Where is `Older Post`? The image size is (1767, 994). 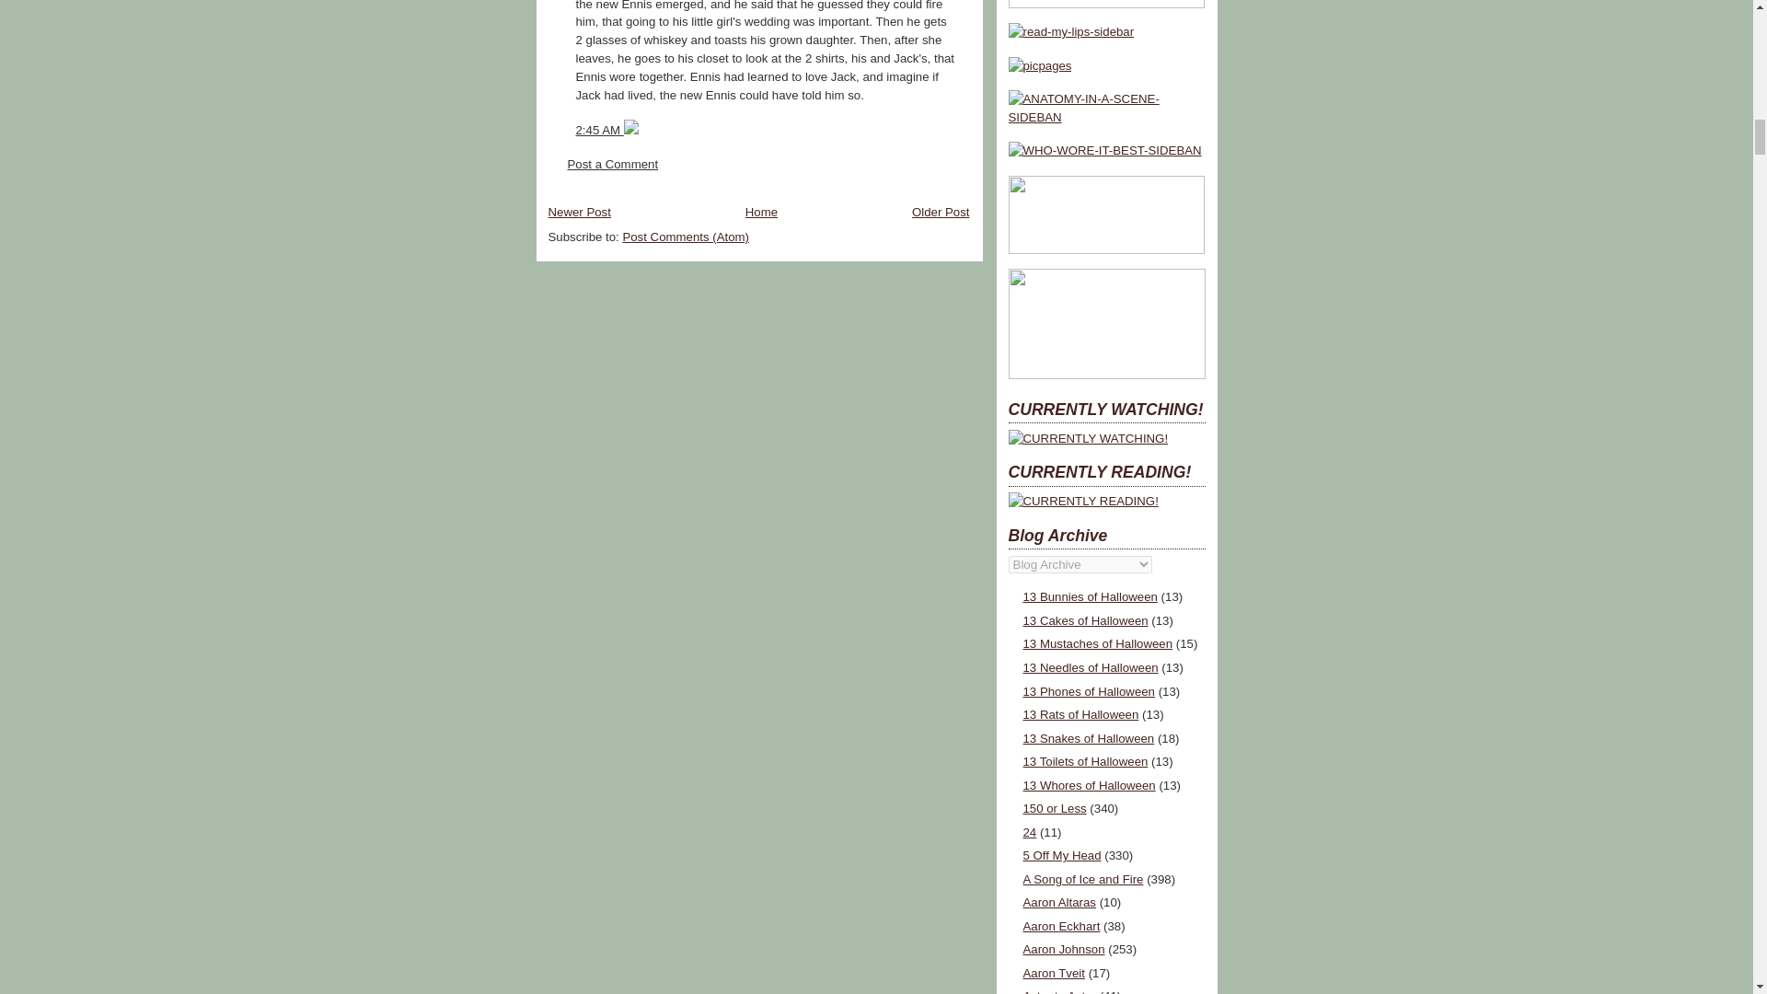 Older Post is located at coordinates (941, 212).